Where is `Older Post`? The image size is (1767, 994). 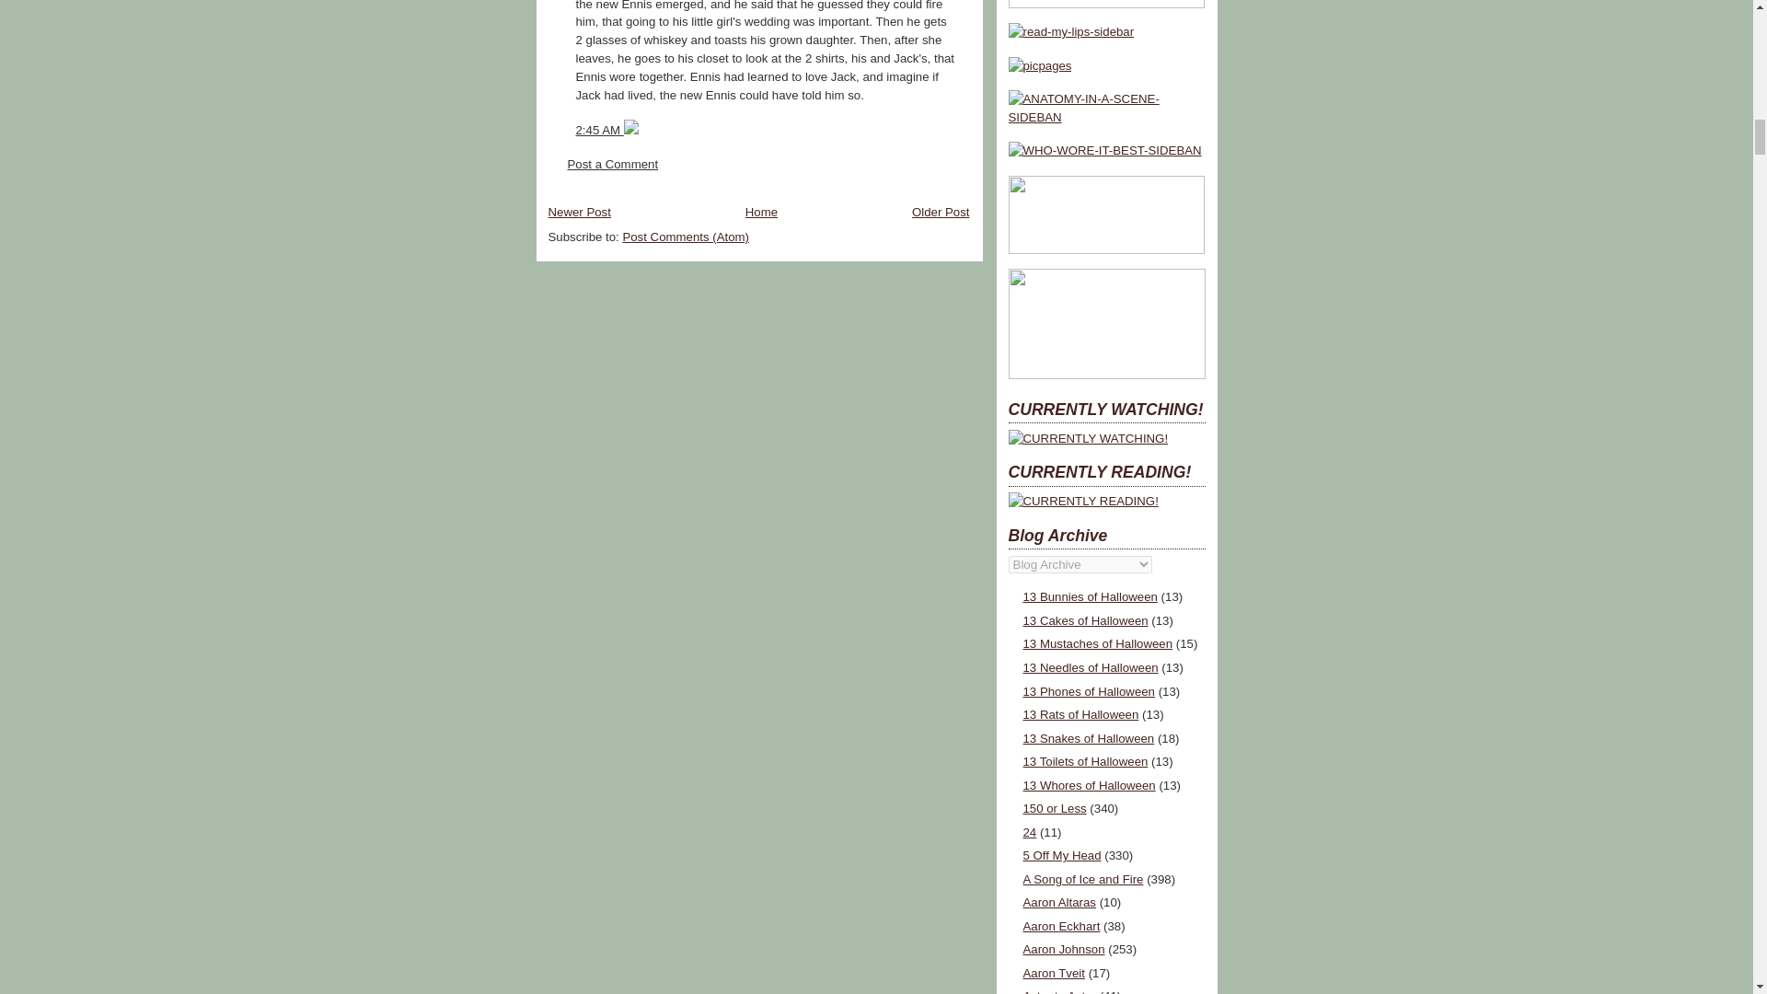 Older Post is located at coordinates (941, 212).